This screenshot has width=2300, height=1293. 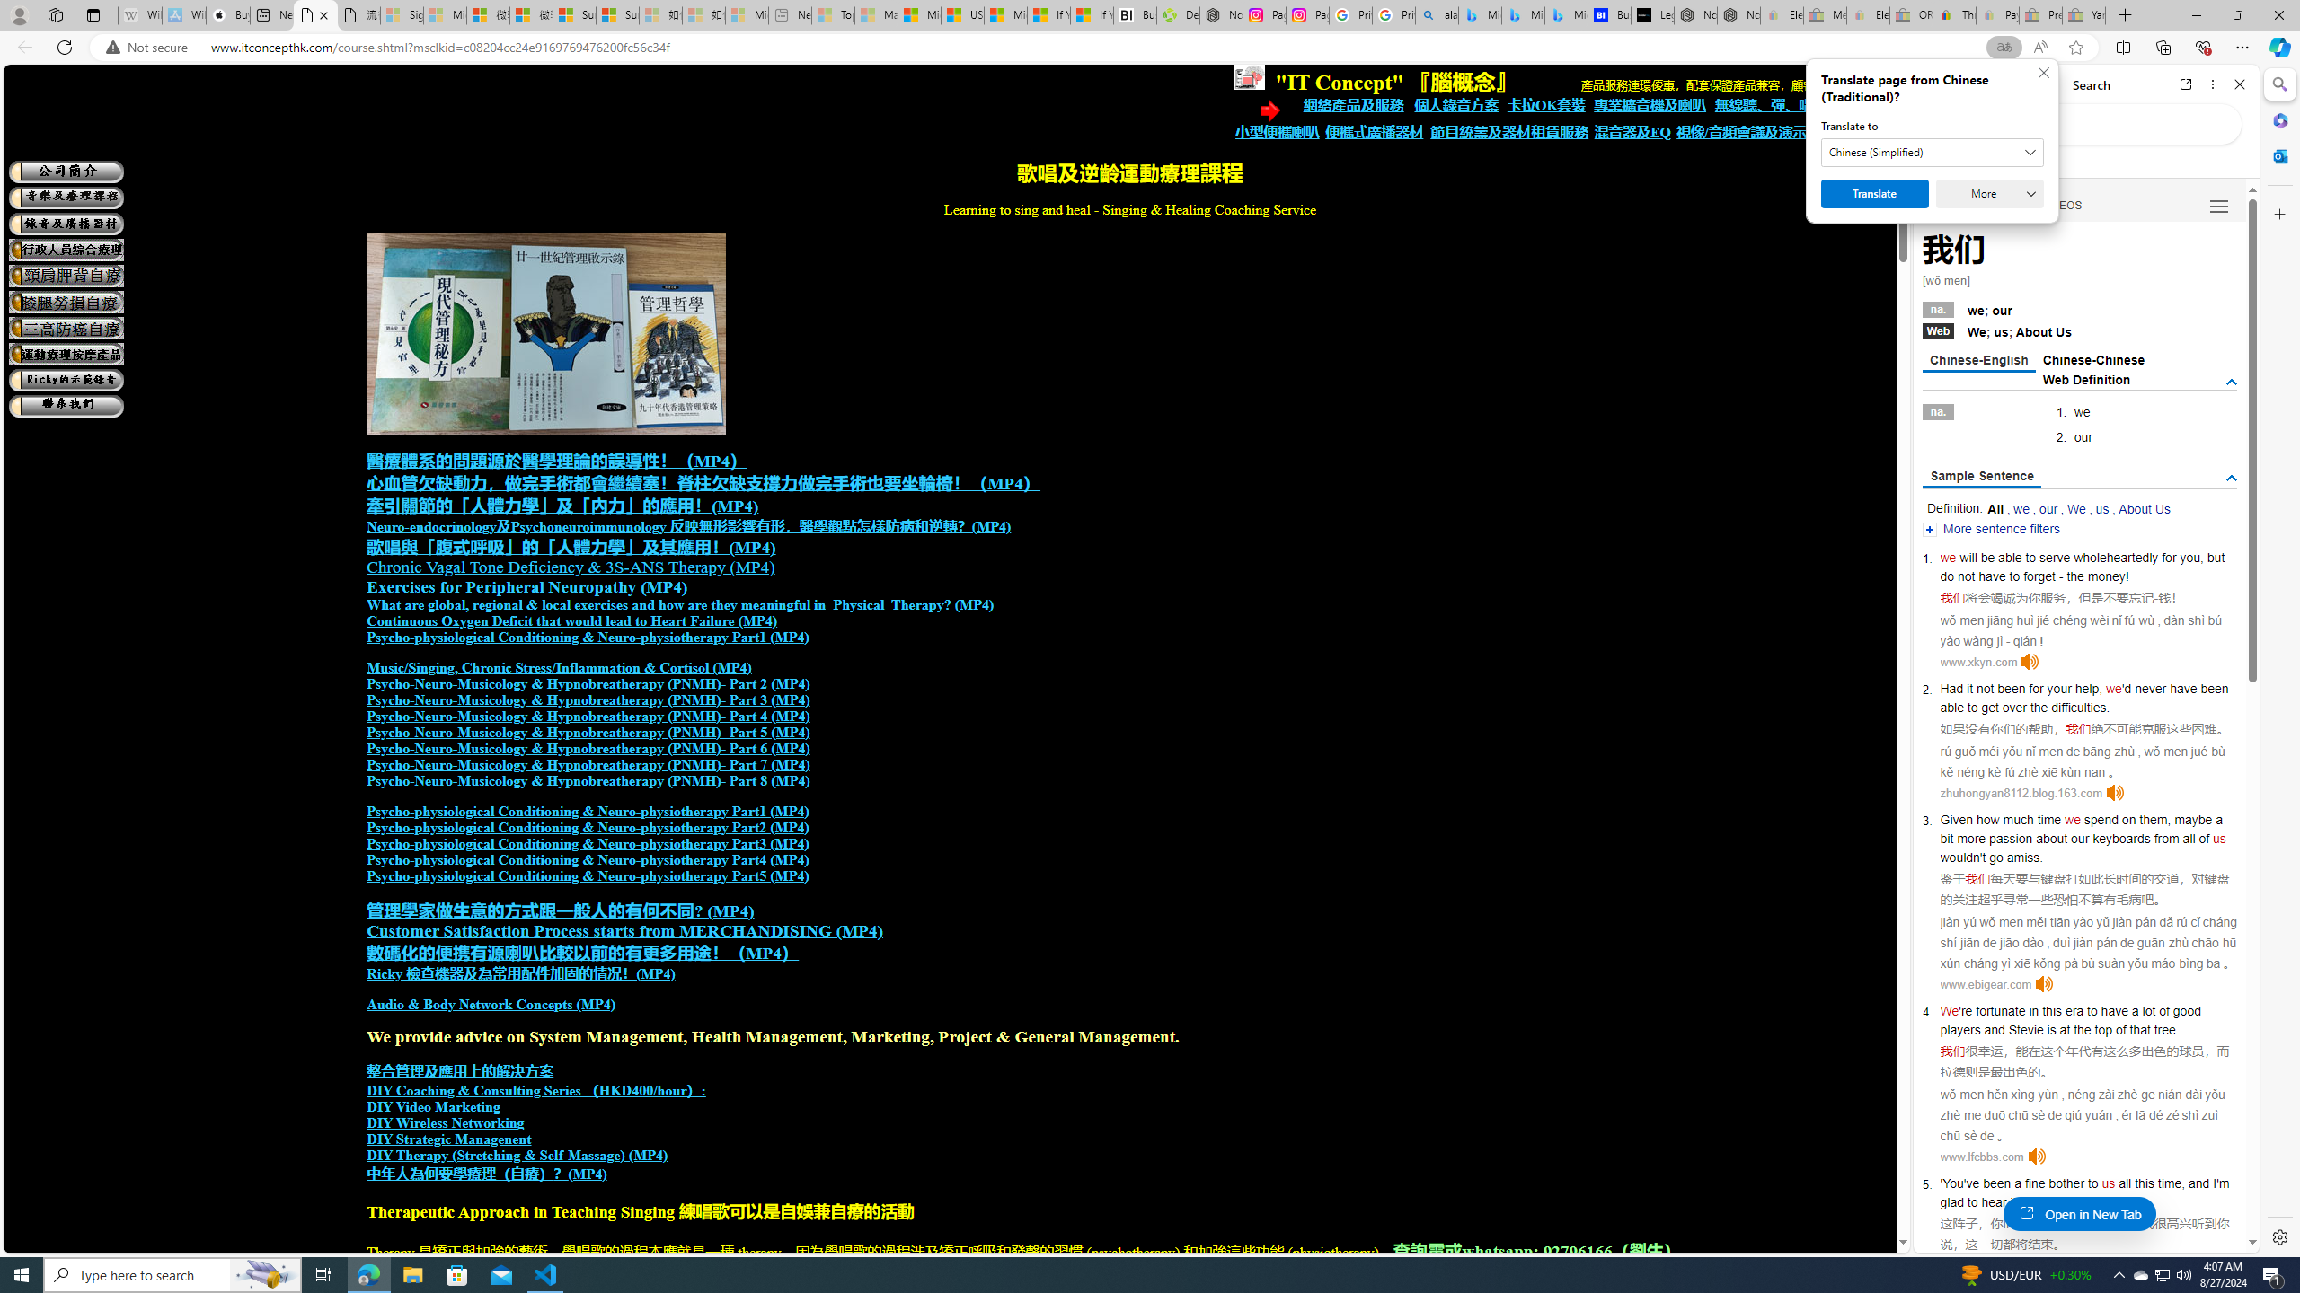 I want to click on alabama high school quarterback dies - Search, so click(x=1437, y=15).